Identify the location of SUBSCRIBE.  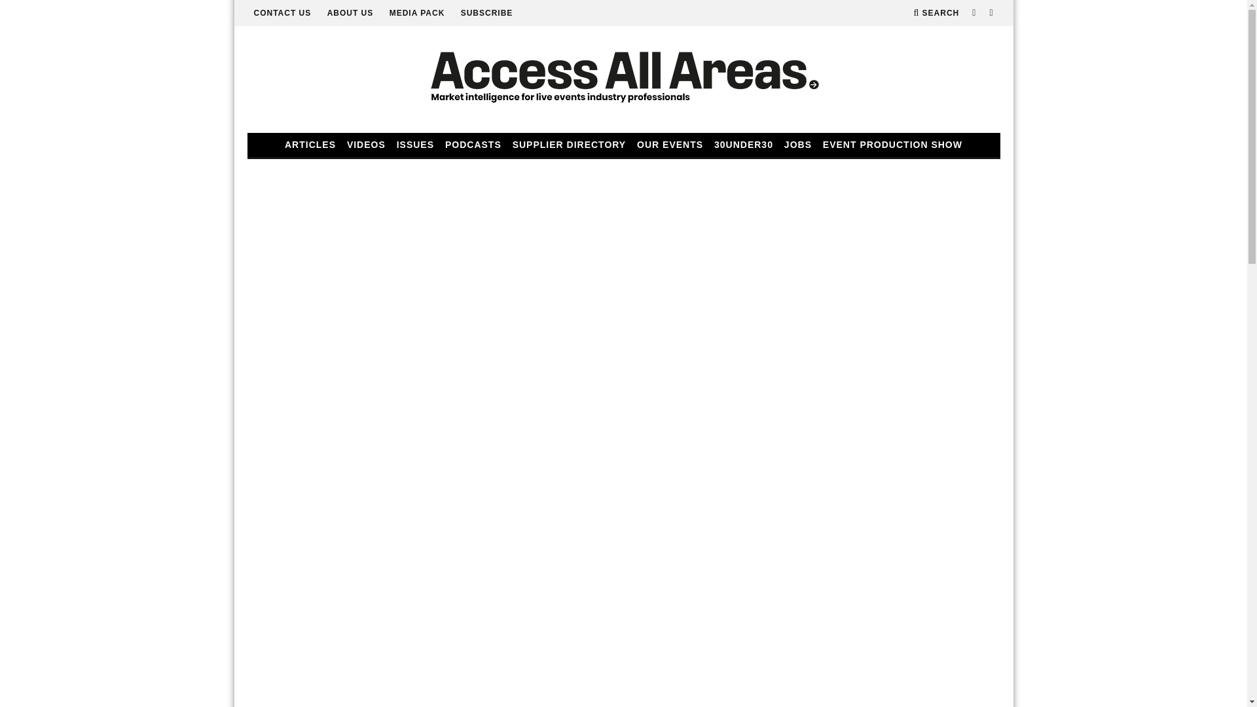
(487, 13).